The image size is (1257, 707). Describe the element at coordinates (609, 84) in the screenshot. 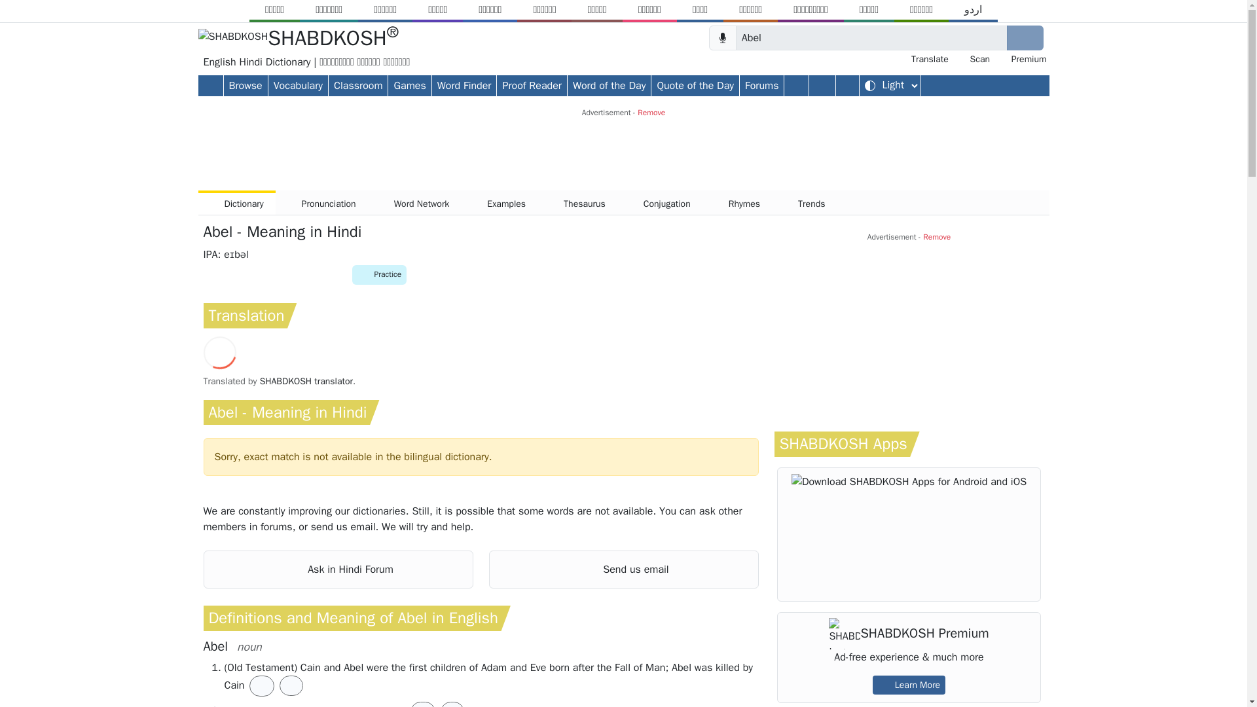

I see `Word of the Day` at that location.